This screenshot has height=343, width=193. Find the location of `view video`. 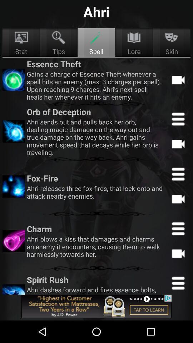

view video is located at coordinates (178, 253).